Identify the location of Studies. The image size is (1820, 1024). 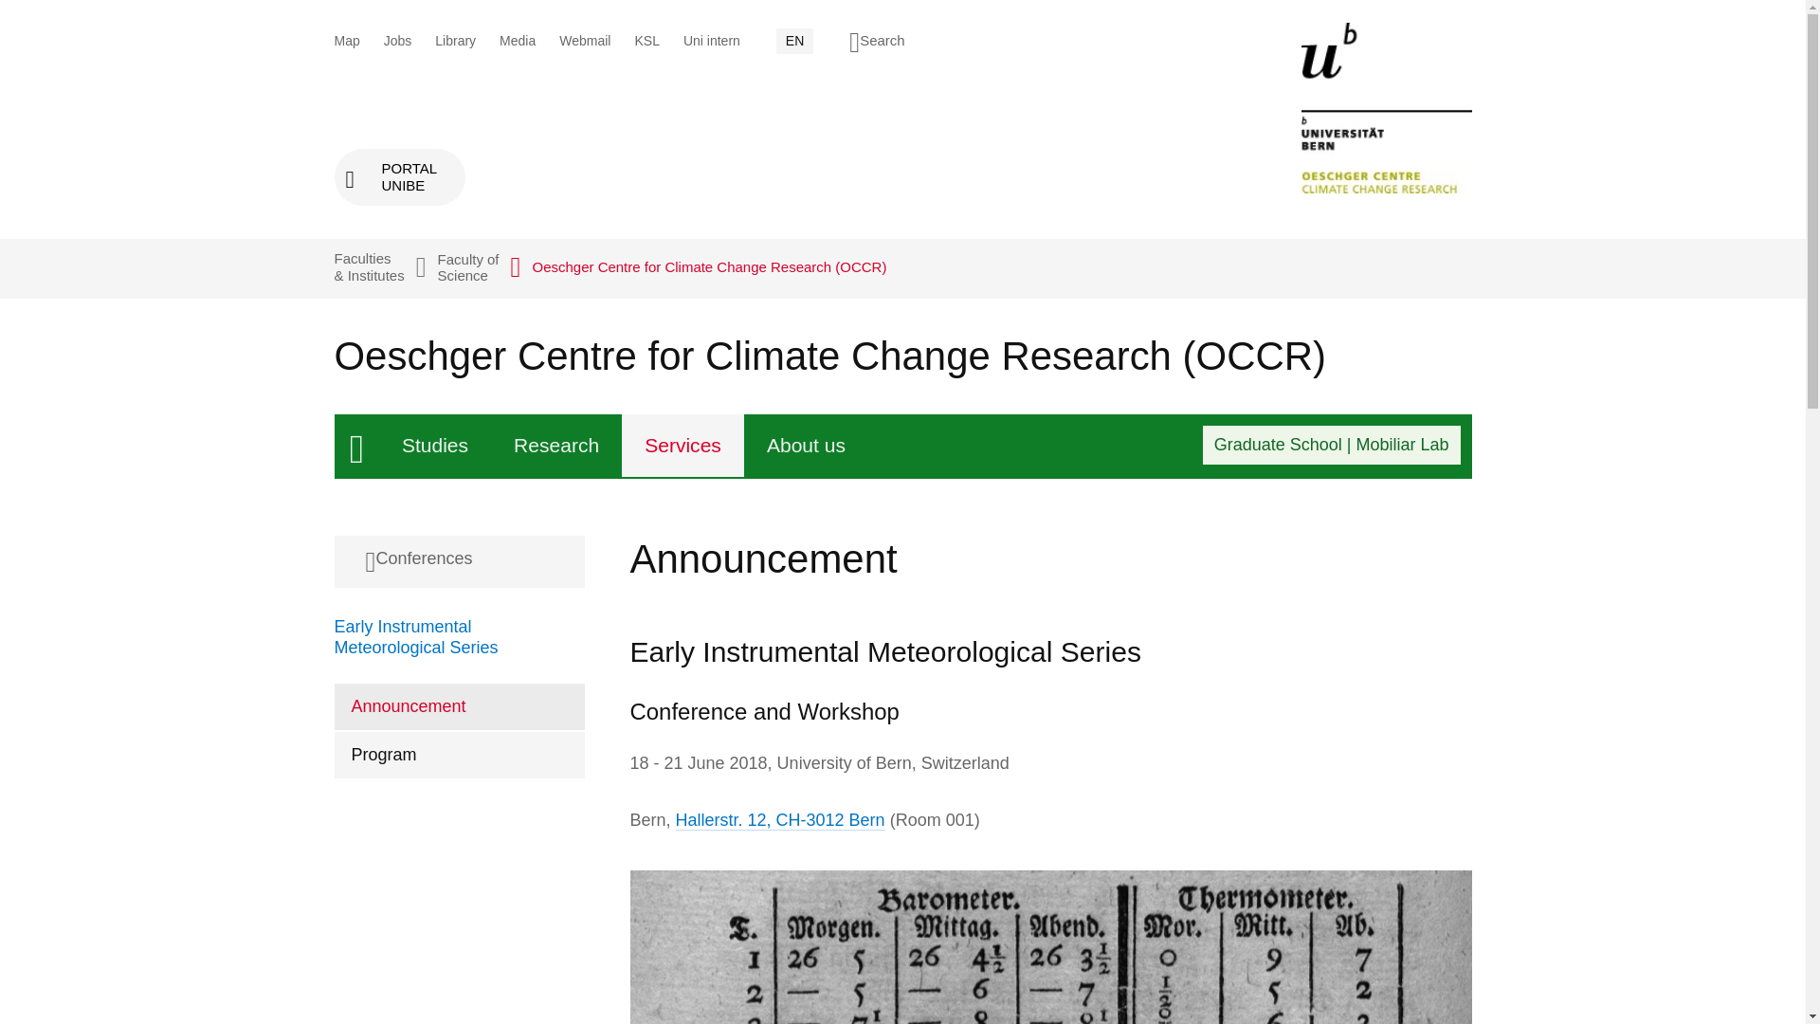
(468, 266).